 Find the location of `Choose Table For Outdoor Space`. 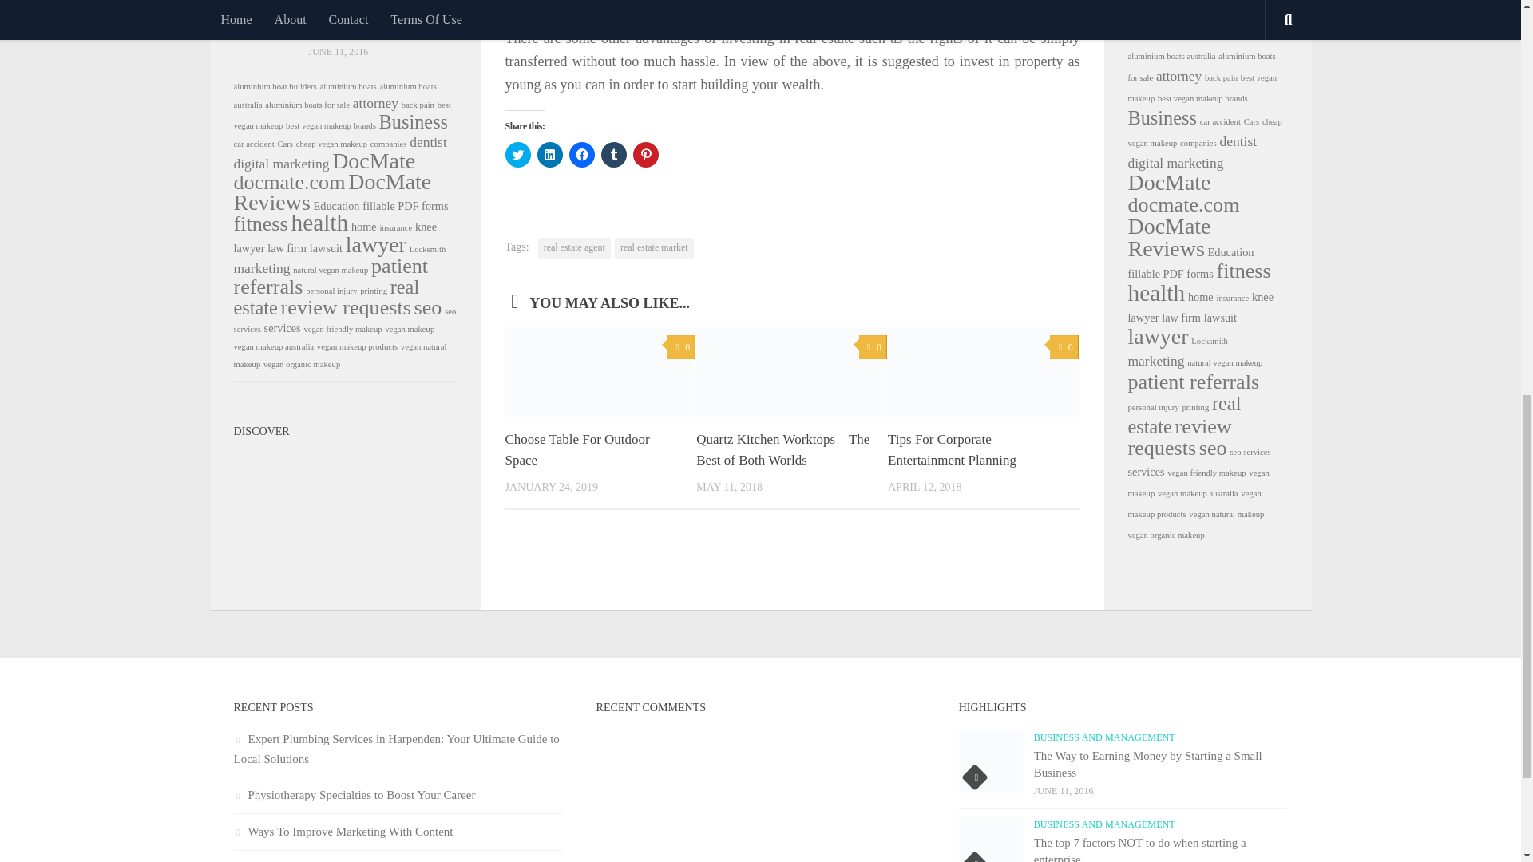

Choose Table For Outdoor Space is located at coordinates (576, 450).